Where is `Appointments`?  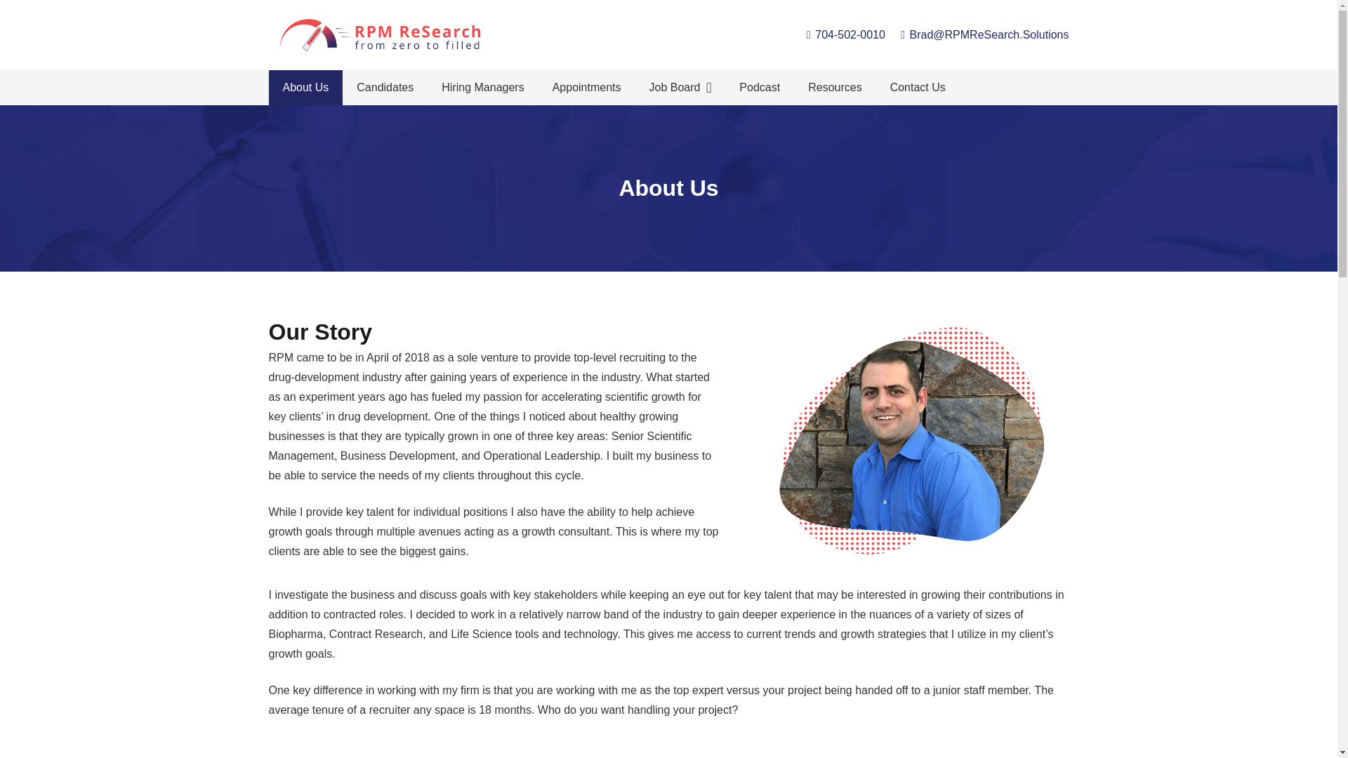 Appointments is located at coordinates (586, 88).